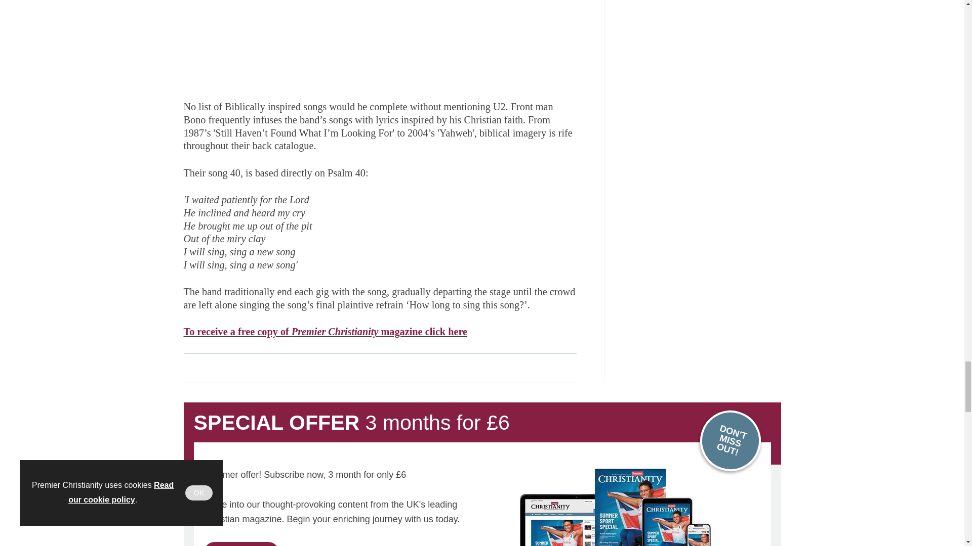  Describe the element at coordinates (258, 367) in the screenshot. I see `Email this article` at that location.